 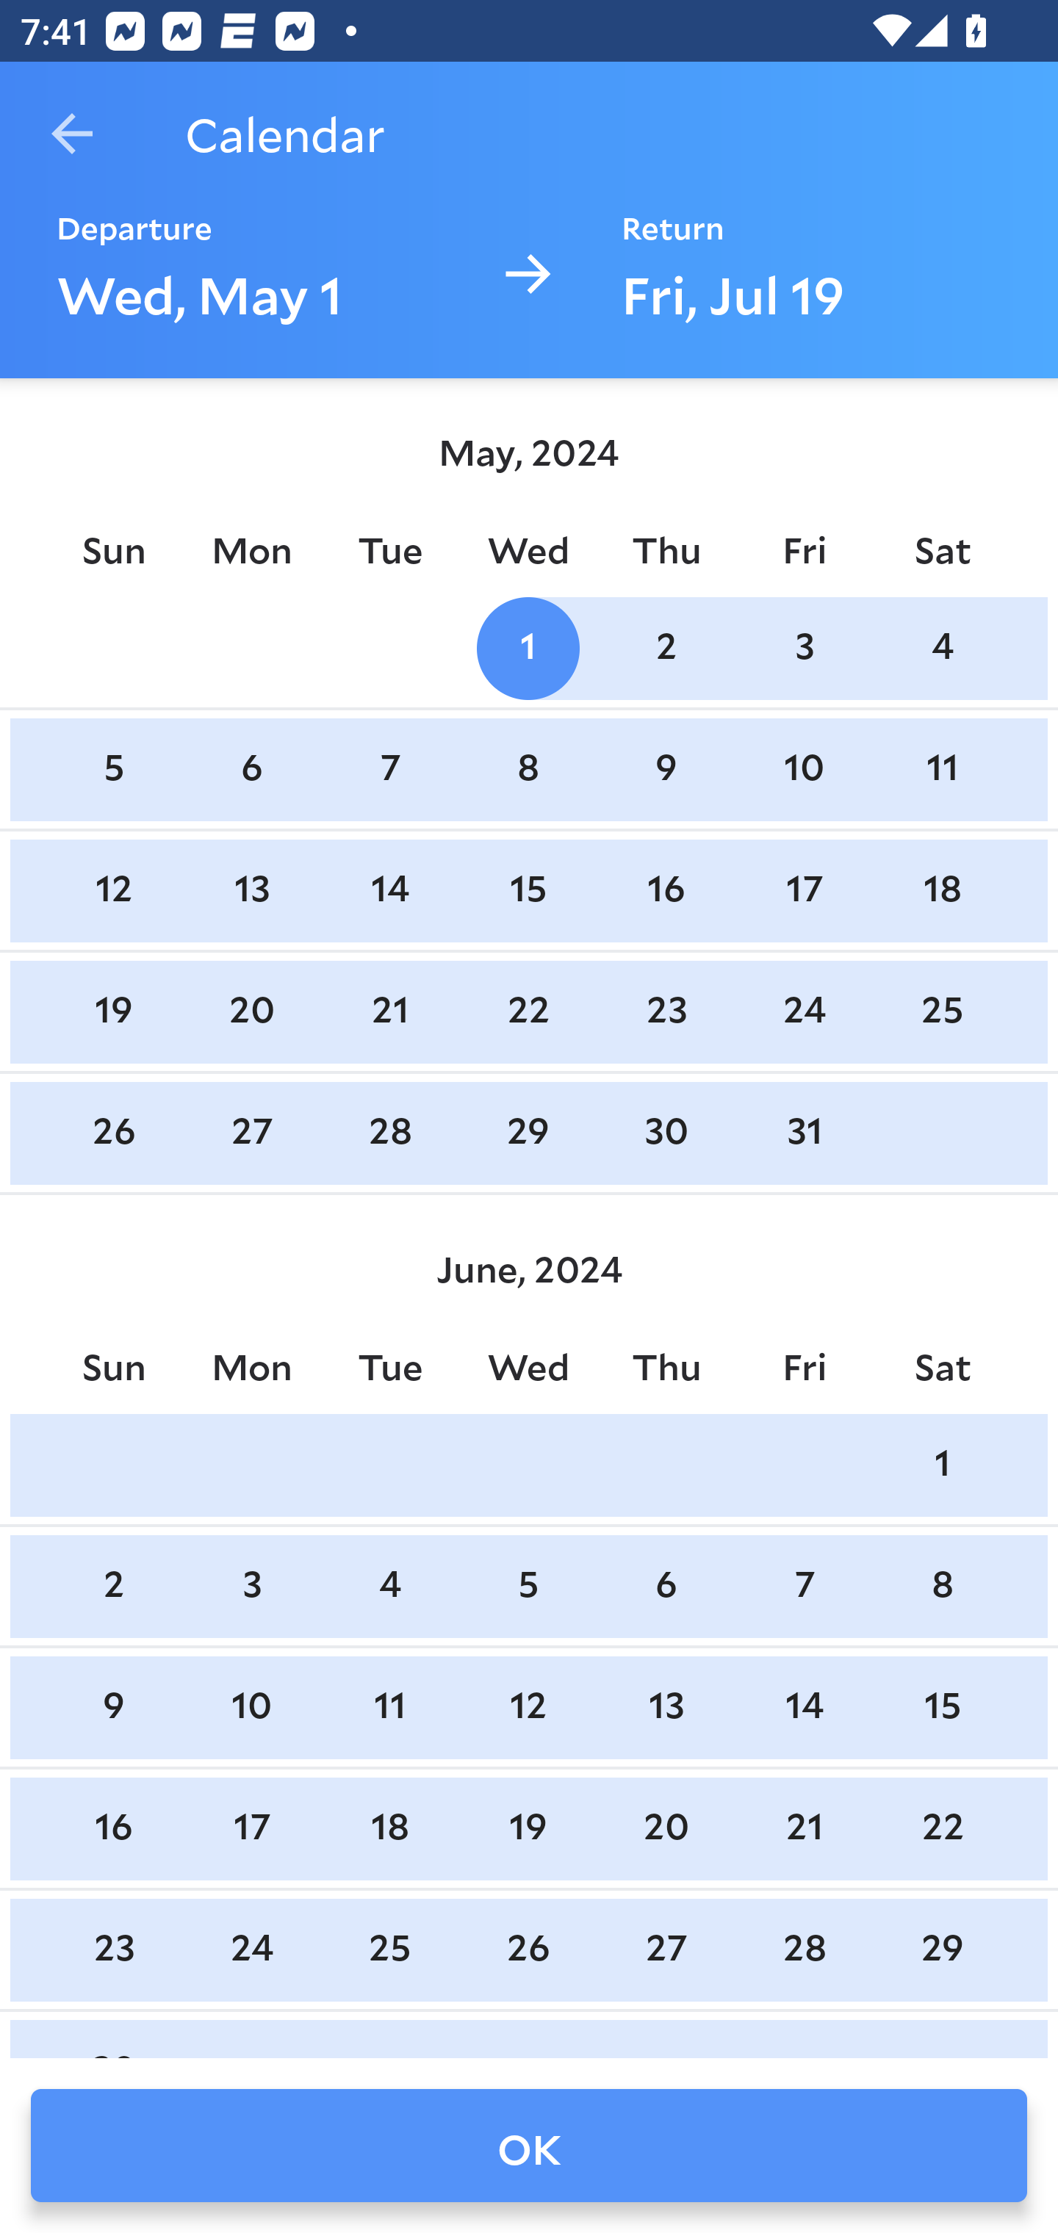 I want to click on 10, so click(x=252, y=1708).